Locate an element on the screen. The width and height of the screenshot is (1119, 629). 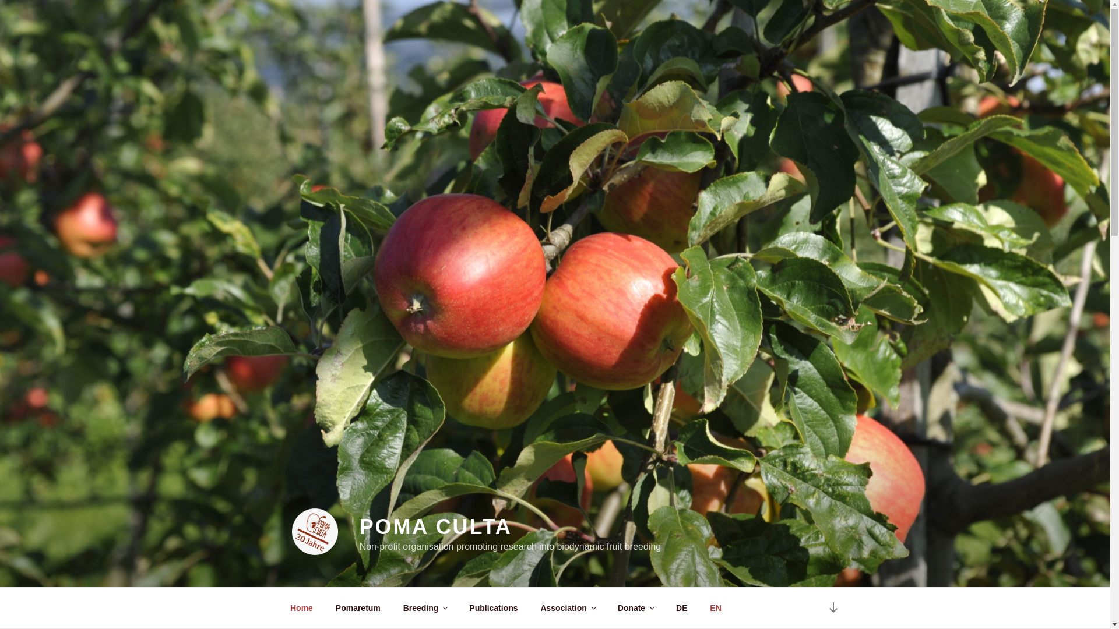
Publications is located at coordinates (493, 608).